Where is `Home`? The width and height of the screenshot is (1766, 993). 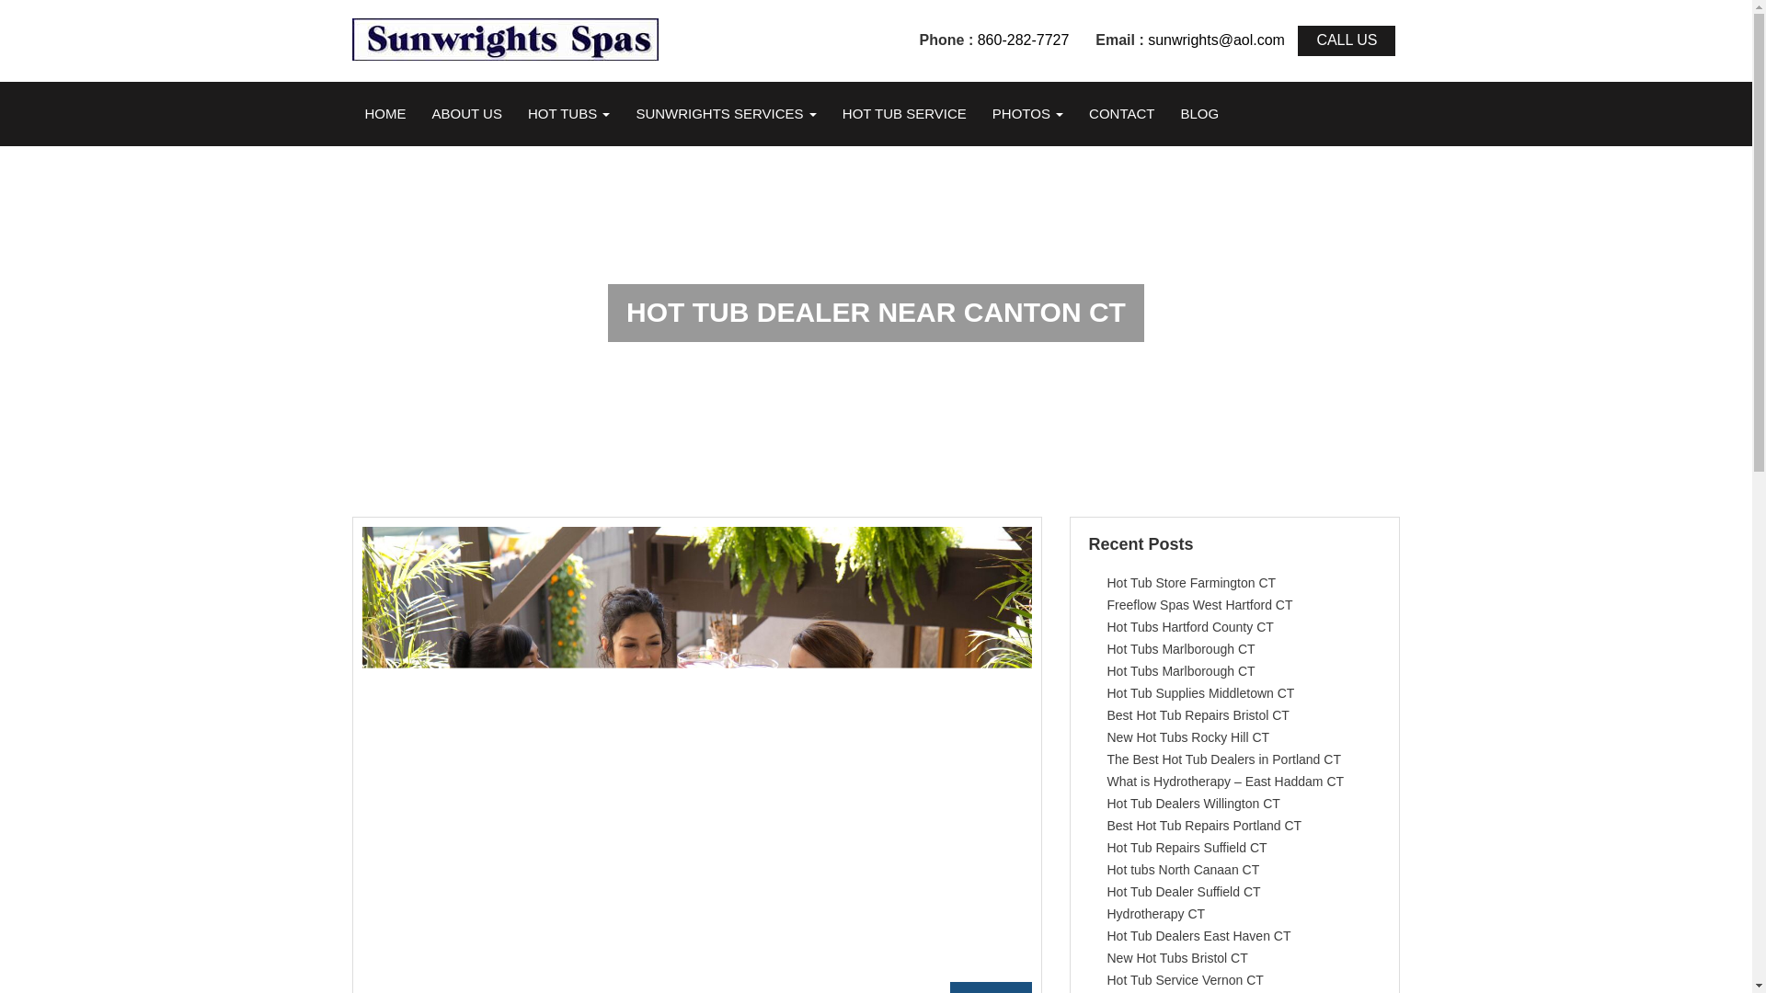 Home is located at coordinates (384, 113).